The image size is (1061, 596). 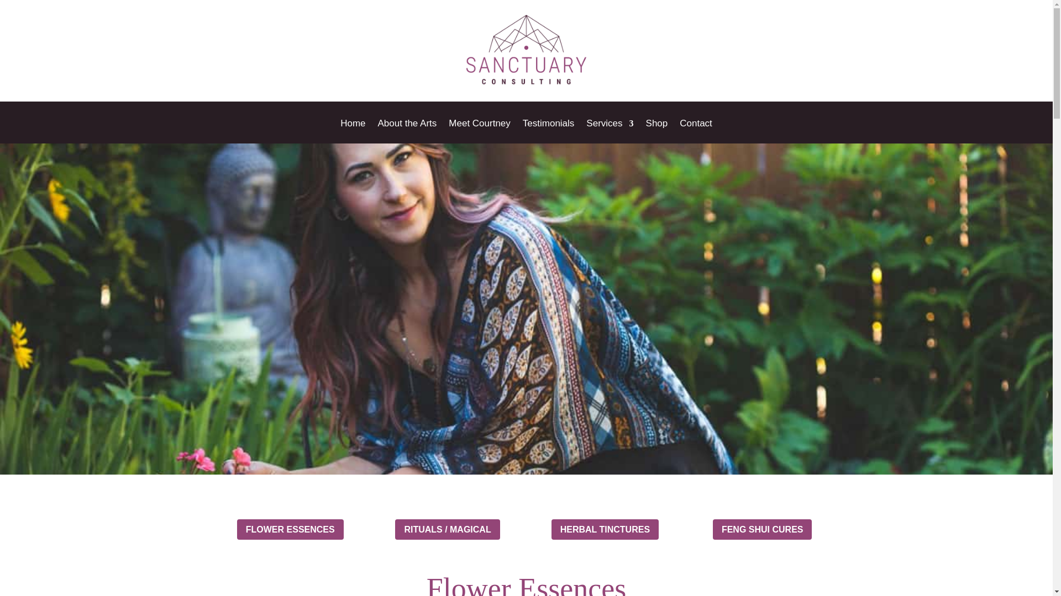 I want to click on About the Arts, so click(x=407, y=131).